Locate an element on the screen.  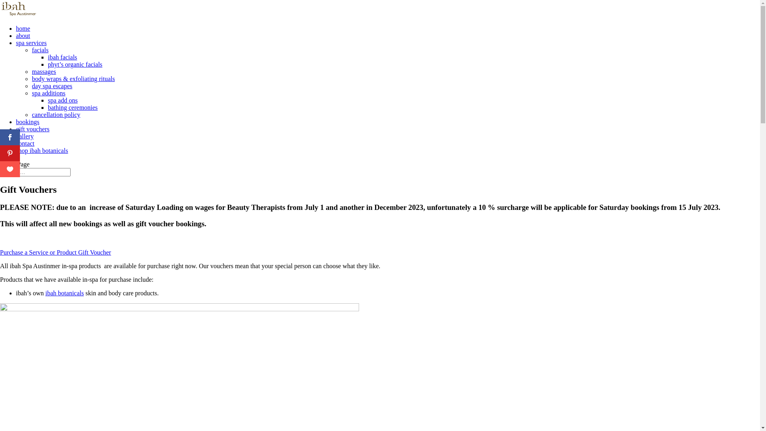
spa add ons is located at coordinates (63, 101).